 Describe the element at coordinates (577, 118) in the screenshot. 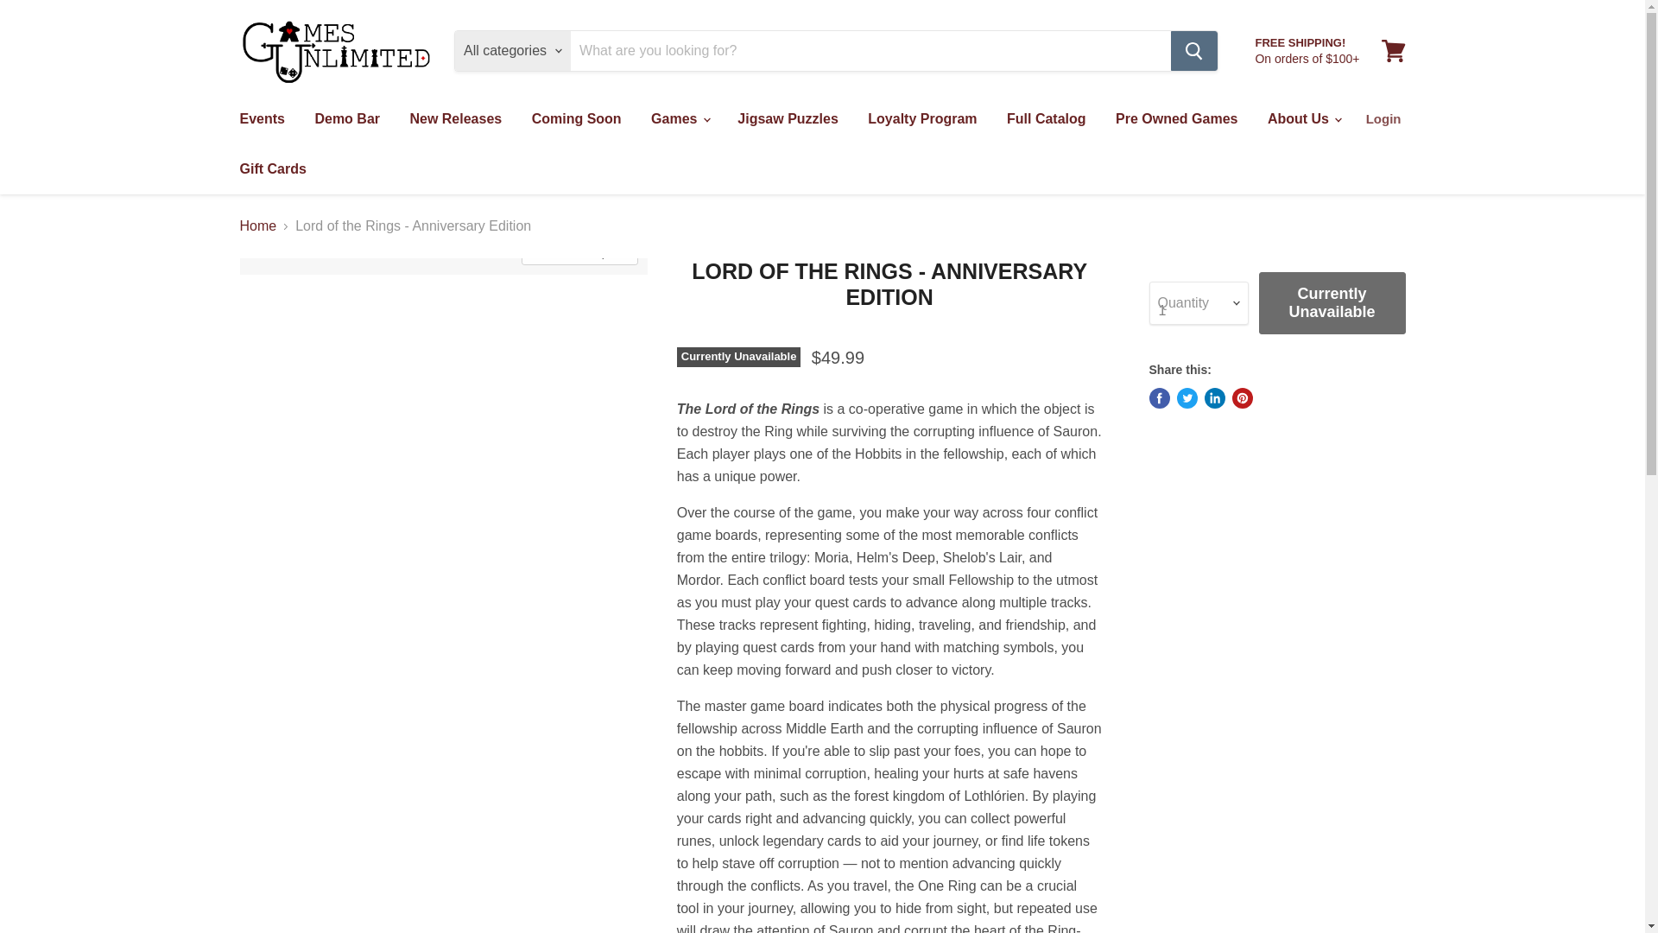

I see `Coming Soon` at that location.